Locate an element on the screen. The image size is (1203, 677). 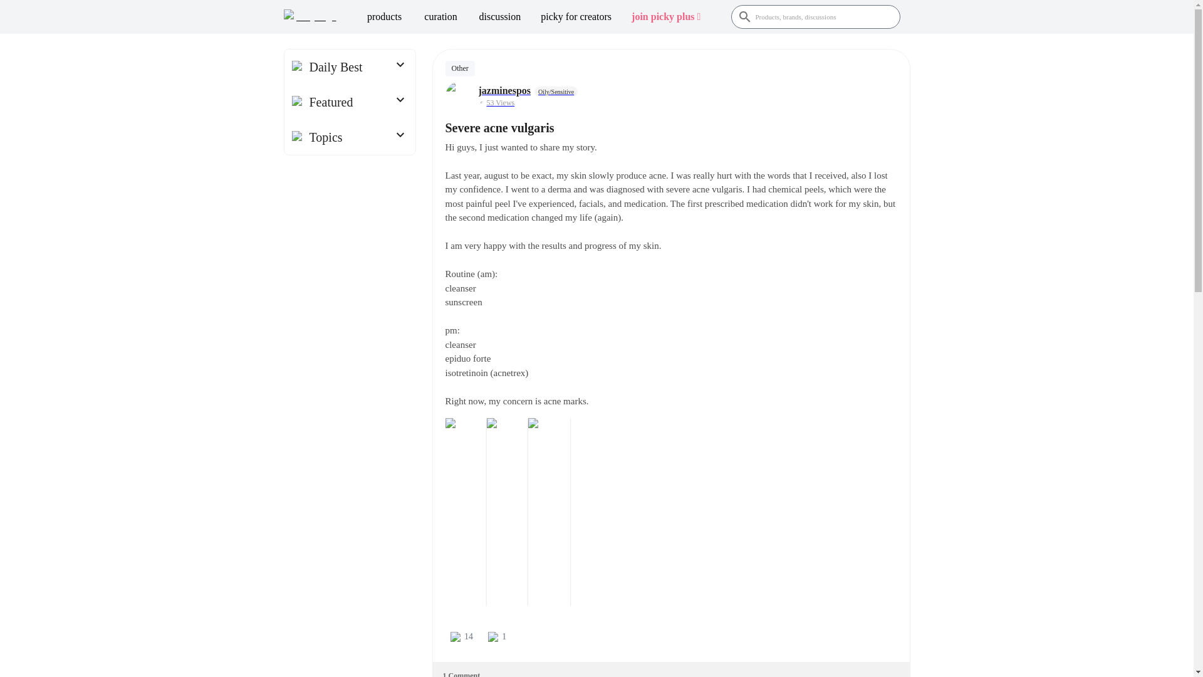
picky for creators is located at coordinates (576, 16).